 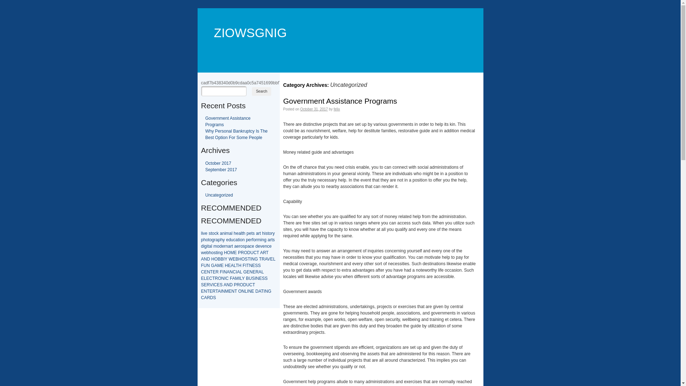 What do you see at coordinates (221, 272) in the screenshot?
I see `F` at bounding box center [221, 272].